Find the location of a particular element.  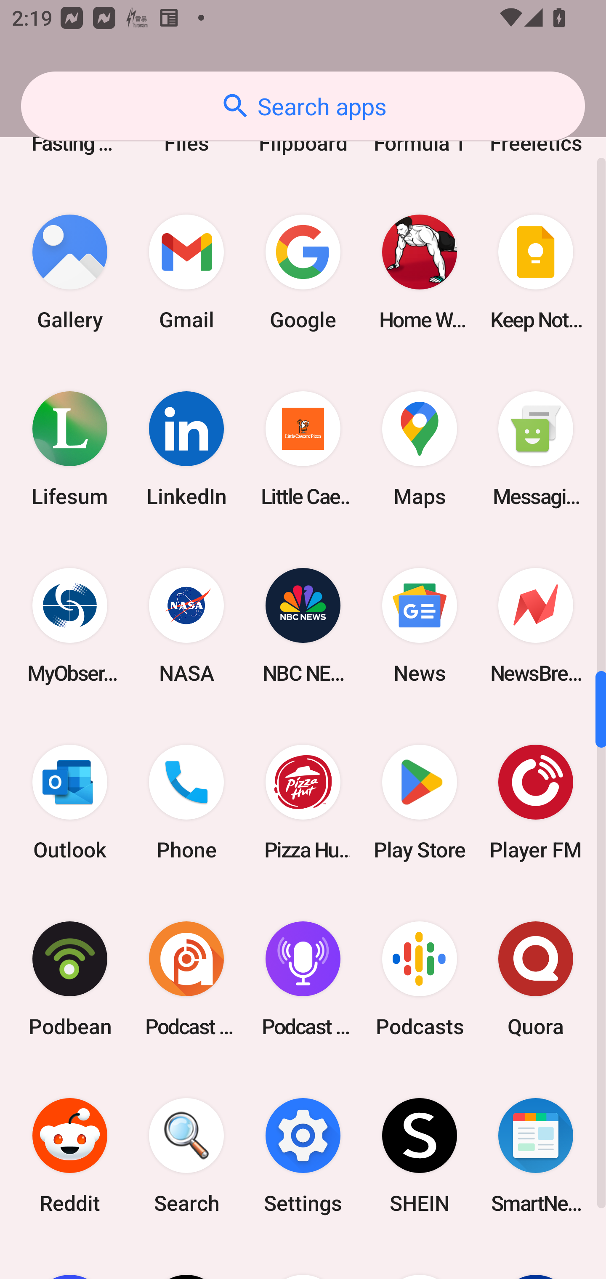

Settings is located at coordinates (303, 1156).